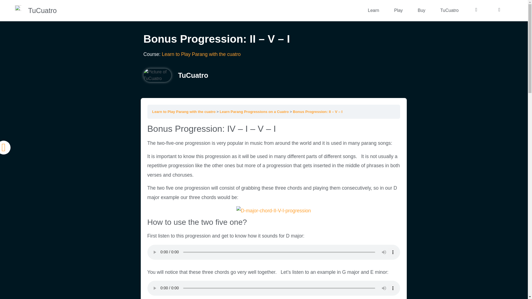 Image resolution: width=532 pixels, height=299 pixels. What do you see at coordinates (42, 10) in the screenshot?
I see `TuCuatro` at bounding box center [42, 10].